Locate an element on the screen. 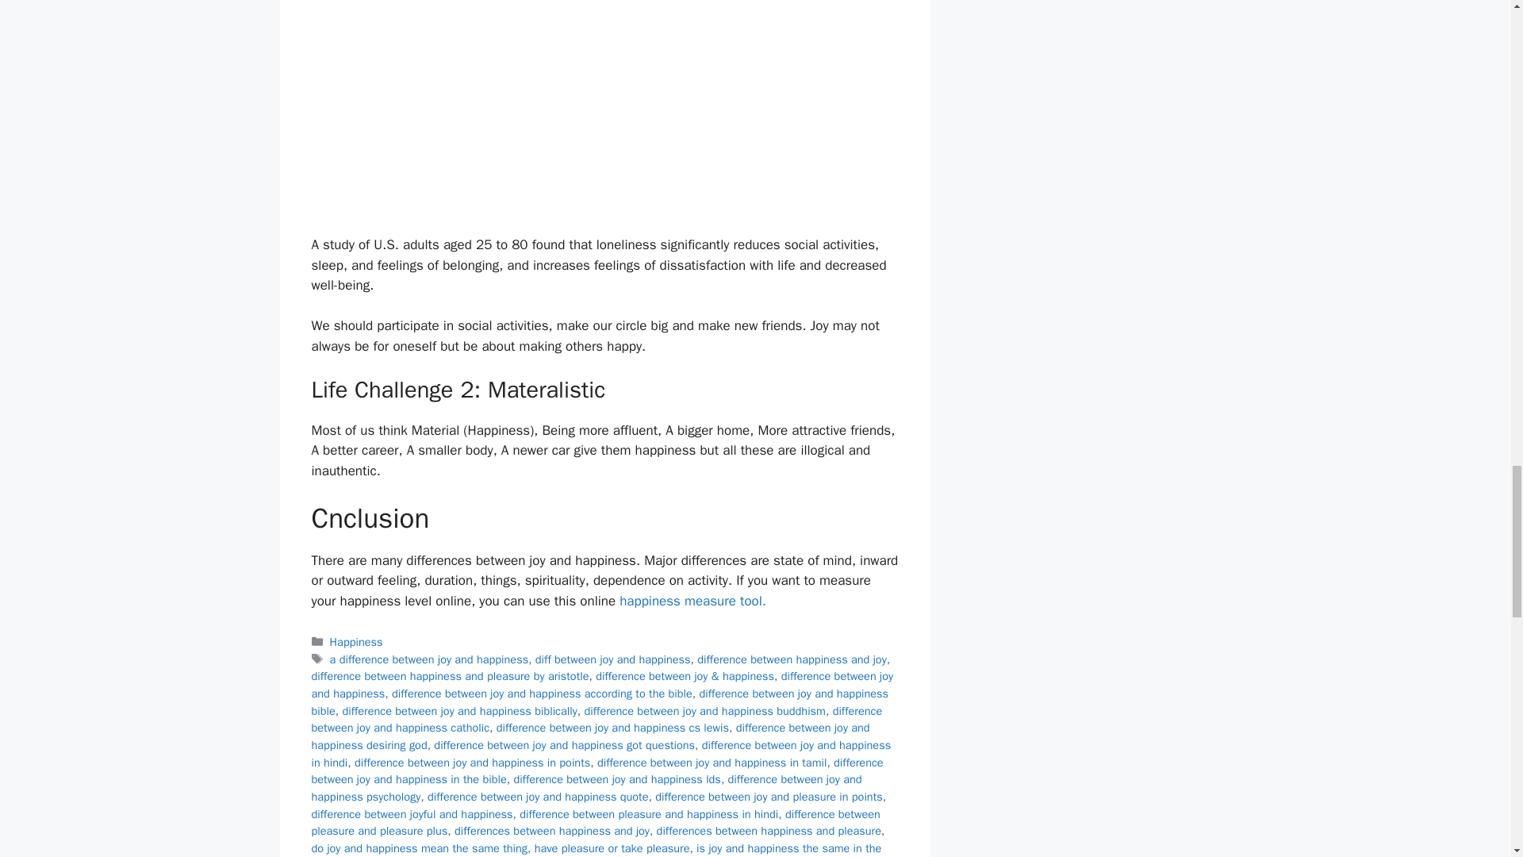 This screenshot has height=857, width=1523. difference between joy and happiness in points is located at coordinates (473, 762).